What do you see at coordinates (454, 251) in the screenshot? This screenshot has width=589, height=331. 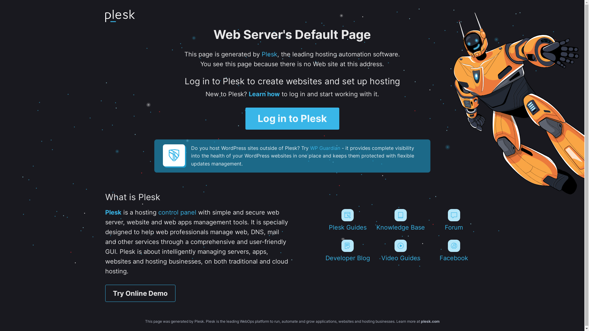 I see `Facebook` at bounding box center [454, 251].